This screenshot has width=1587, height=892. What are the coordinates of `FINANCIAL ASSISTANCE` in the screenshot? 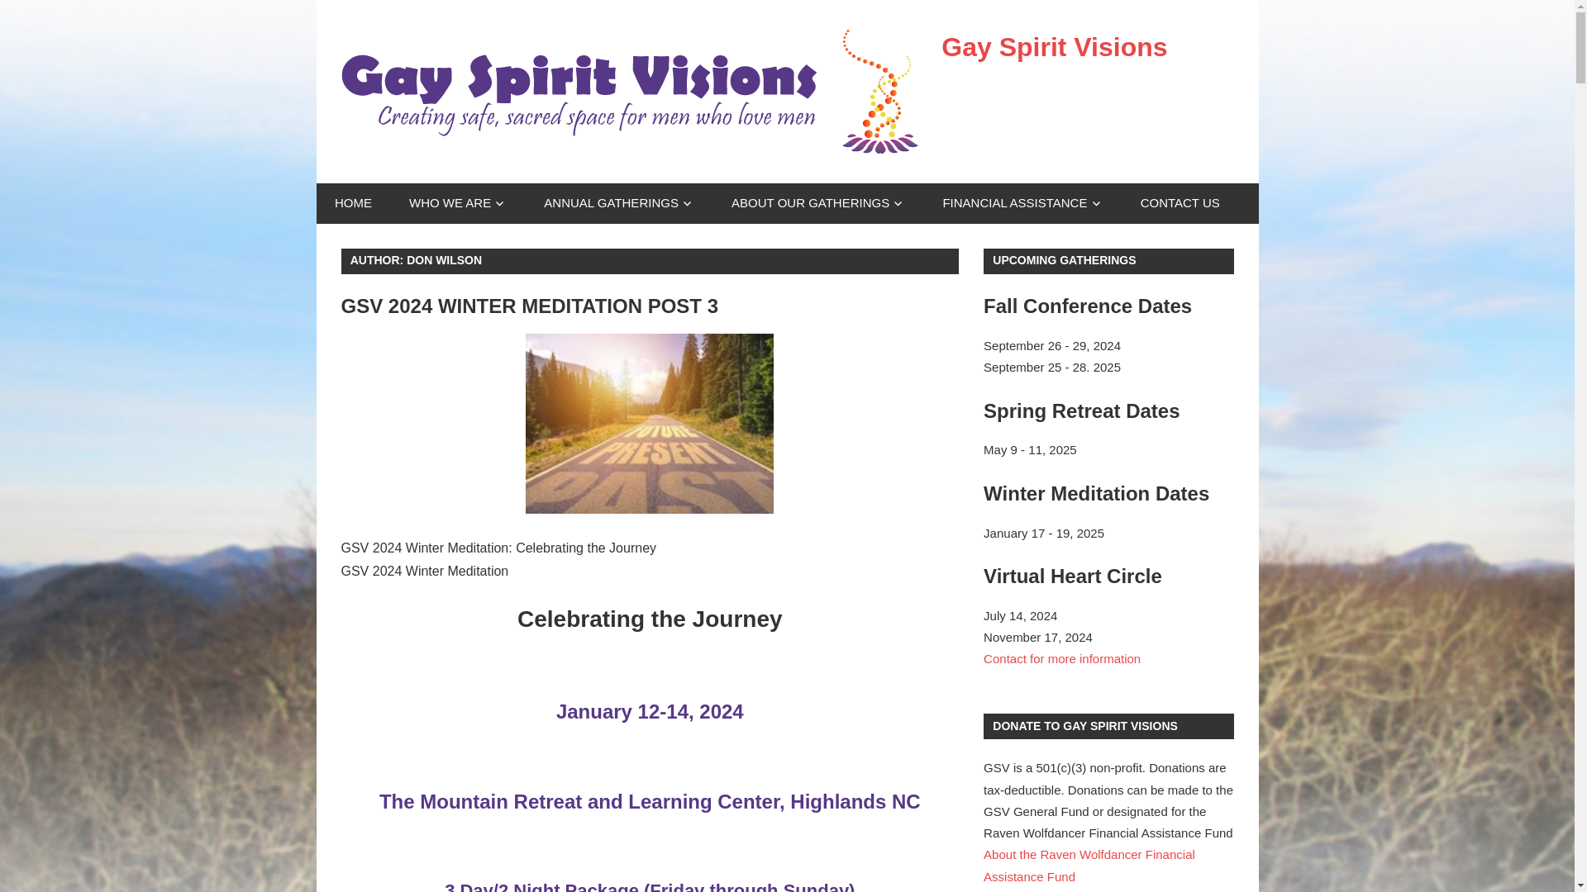 It's located at (1022, 203).